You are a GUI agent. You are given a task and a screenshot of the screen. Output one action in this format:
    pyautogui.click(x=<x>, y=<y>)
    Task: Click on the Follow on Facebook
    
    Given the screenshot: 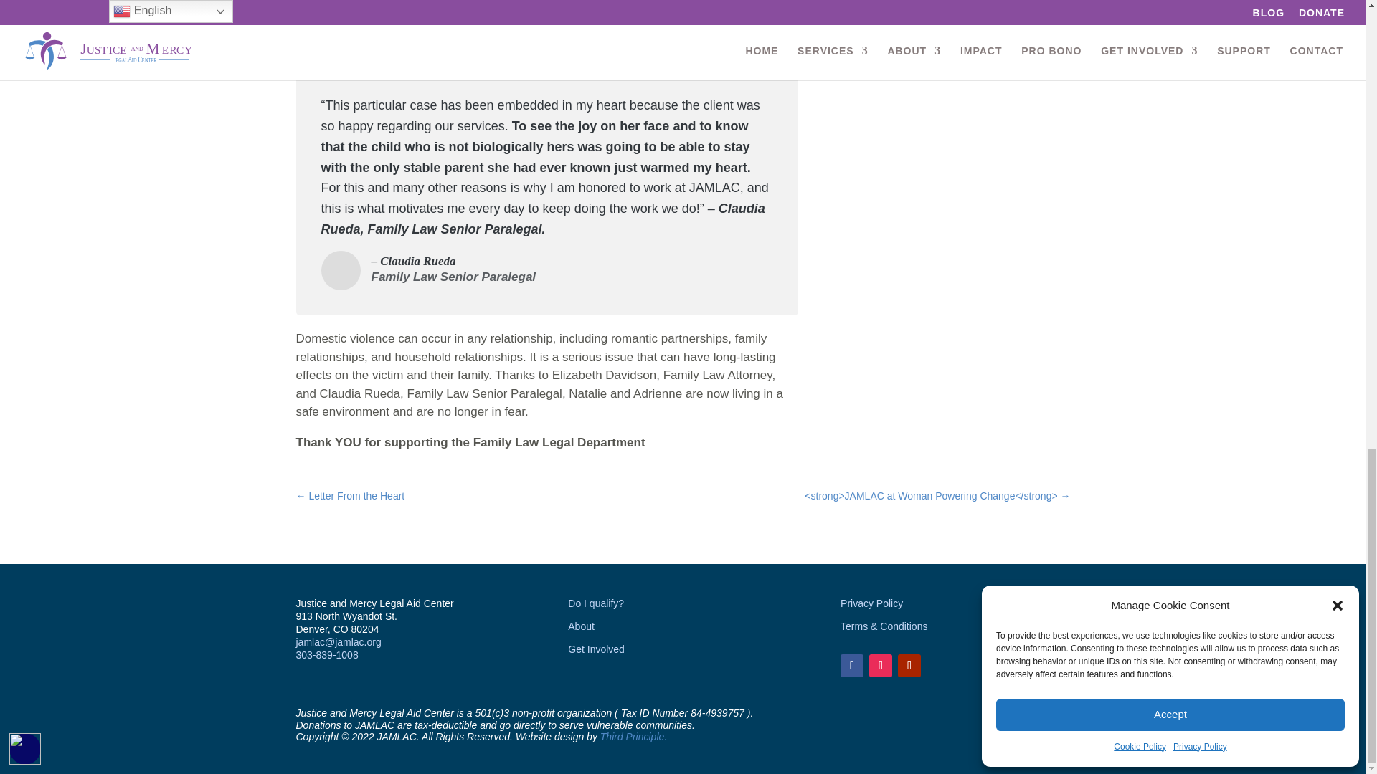 What is the action you would take?
    pyautogui.click(x=851, y=665)
    